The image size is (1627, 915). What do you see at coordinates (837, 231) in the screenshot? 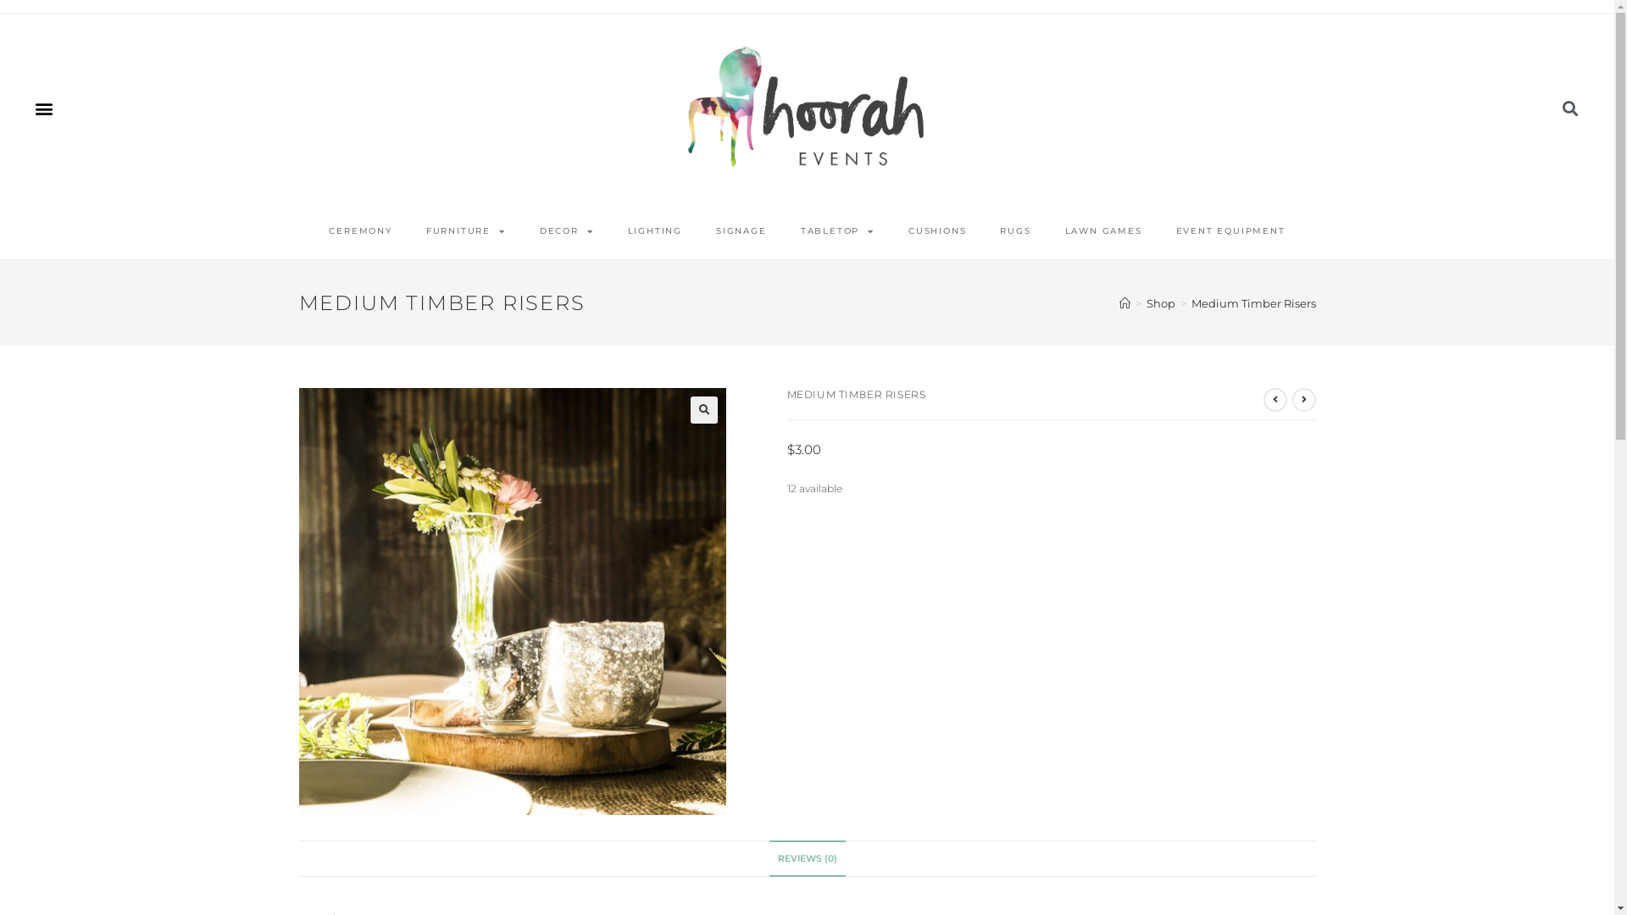
I see `TABLETOP` at bounding box center [837, 231].